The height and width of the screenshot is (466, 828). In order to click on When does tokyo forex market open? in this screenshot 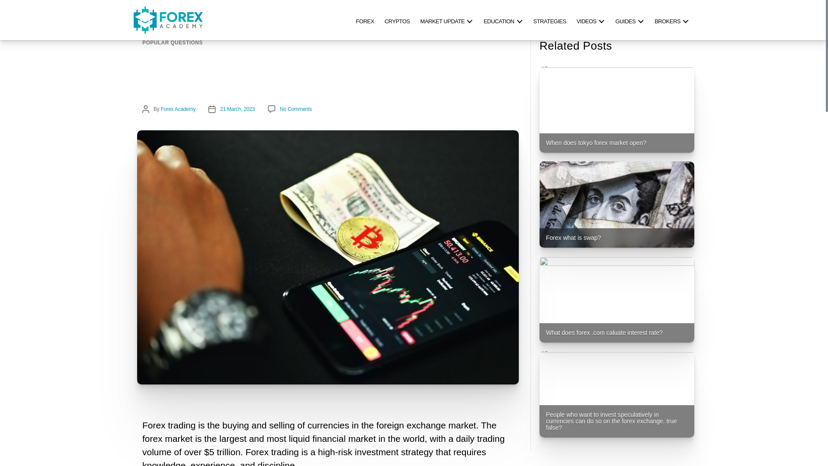, I will do `click(617, 110)`.